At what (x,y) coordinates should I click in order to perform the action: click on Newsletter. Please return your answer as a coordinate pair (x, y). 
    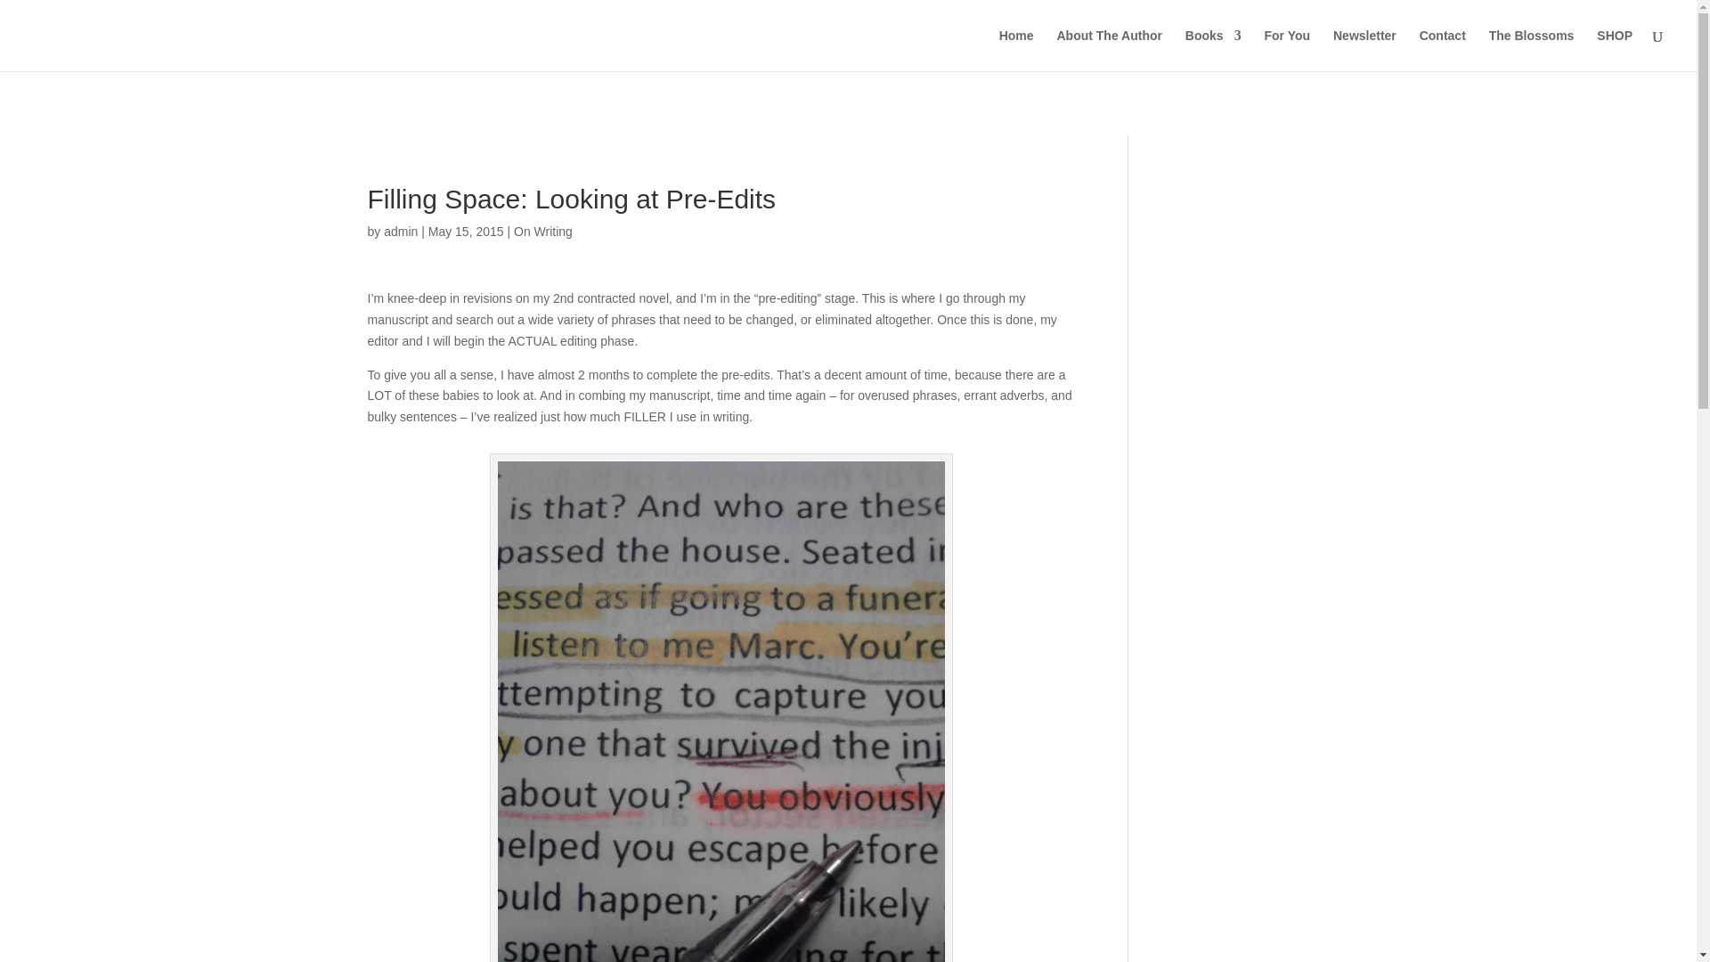
    Looking at the image, I should click on (1364, 50).